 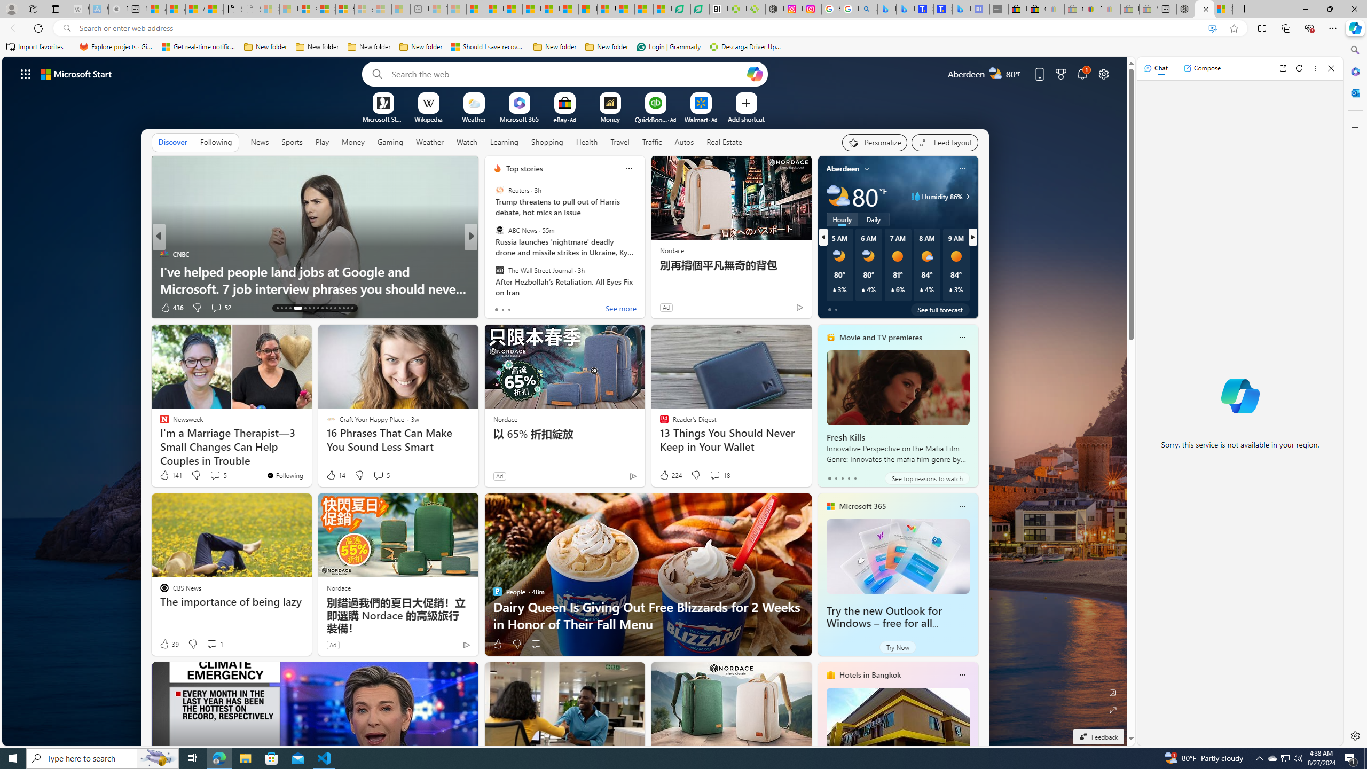 What do you see at coordinates (26, 74) in the screenshot?
I see `AutomationID: waffle` at bounding box center [26, 74].